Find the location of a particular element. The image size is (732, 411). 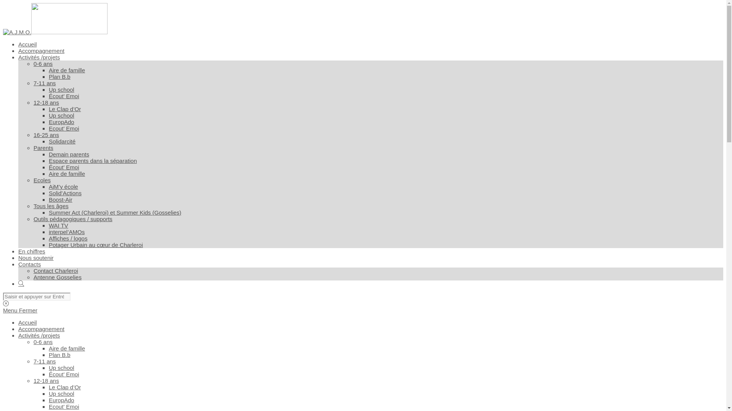

0-6 ans is located at coordinates (43, 64).